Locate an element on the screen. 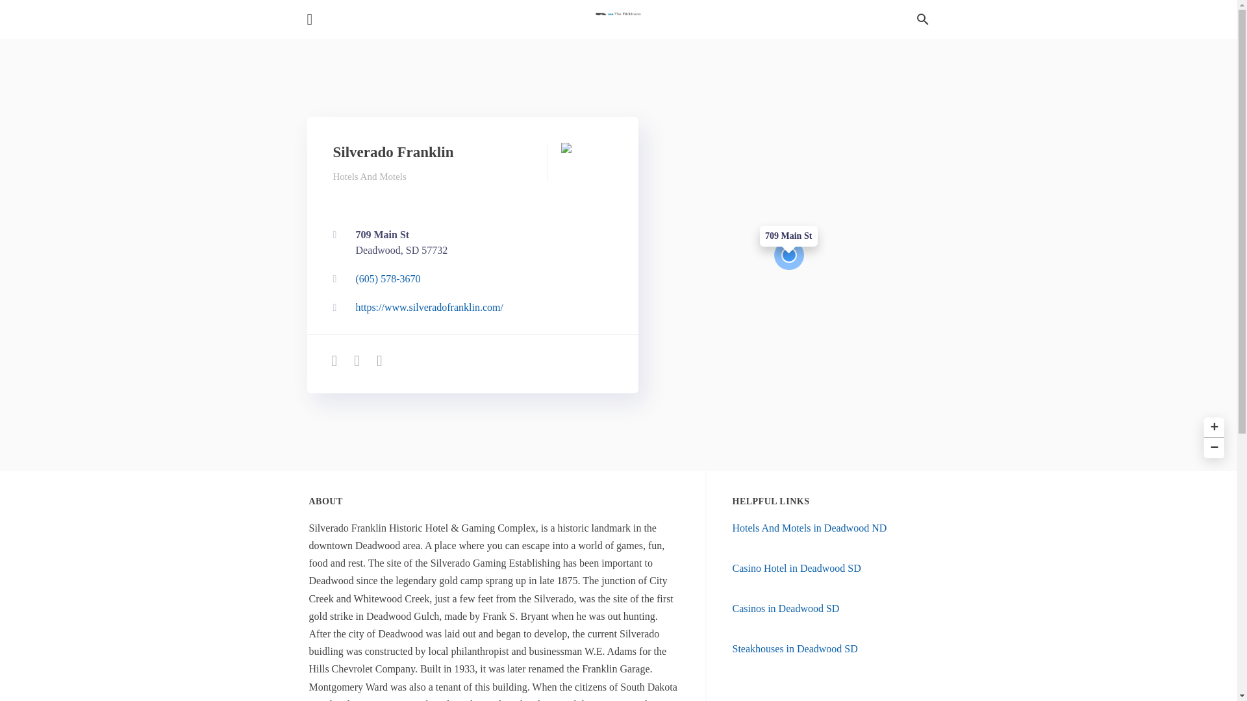 The image size is (1247, 701). Hotels And Motels in Deadwood ND is located at coordinates (469, 279).